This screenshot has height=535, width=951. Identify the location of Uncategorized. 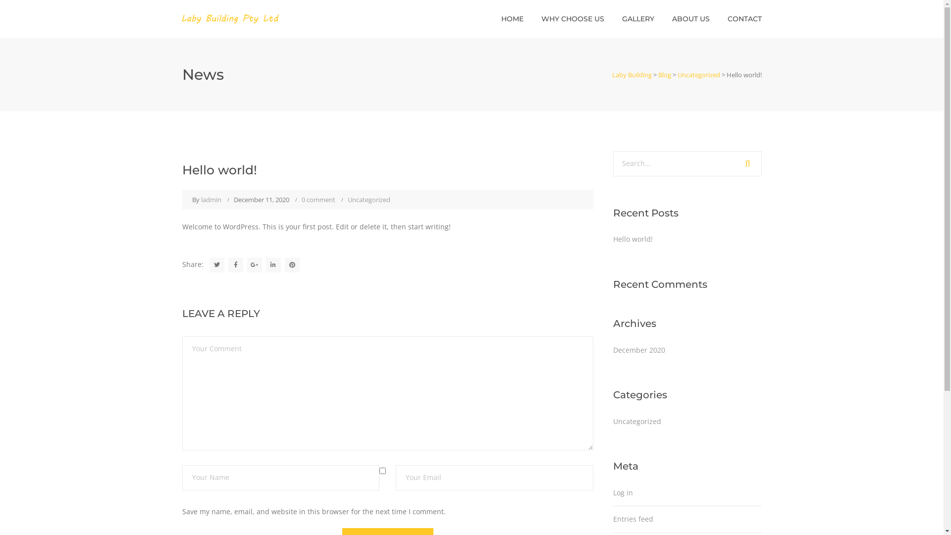
(699, 75).